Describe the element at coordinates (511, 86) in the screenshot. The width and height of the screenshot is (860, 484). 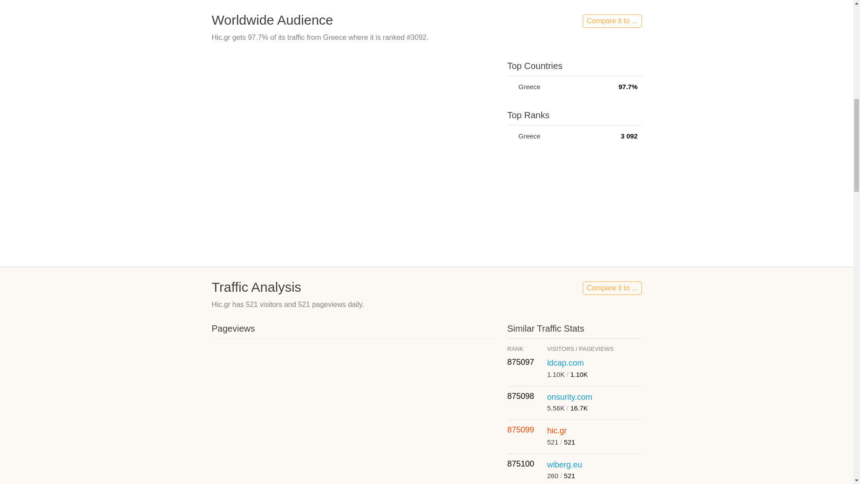
I see `Greece` at that location.